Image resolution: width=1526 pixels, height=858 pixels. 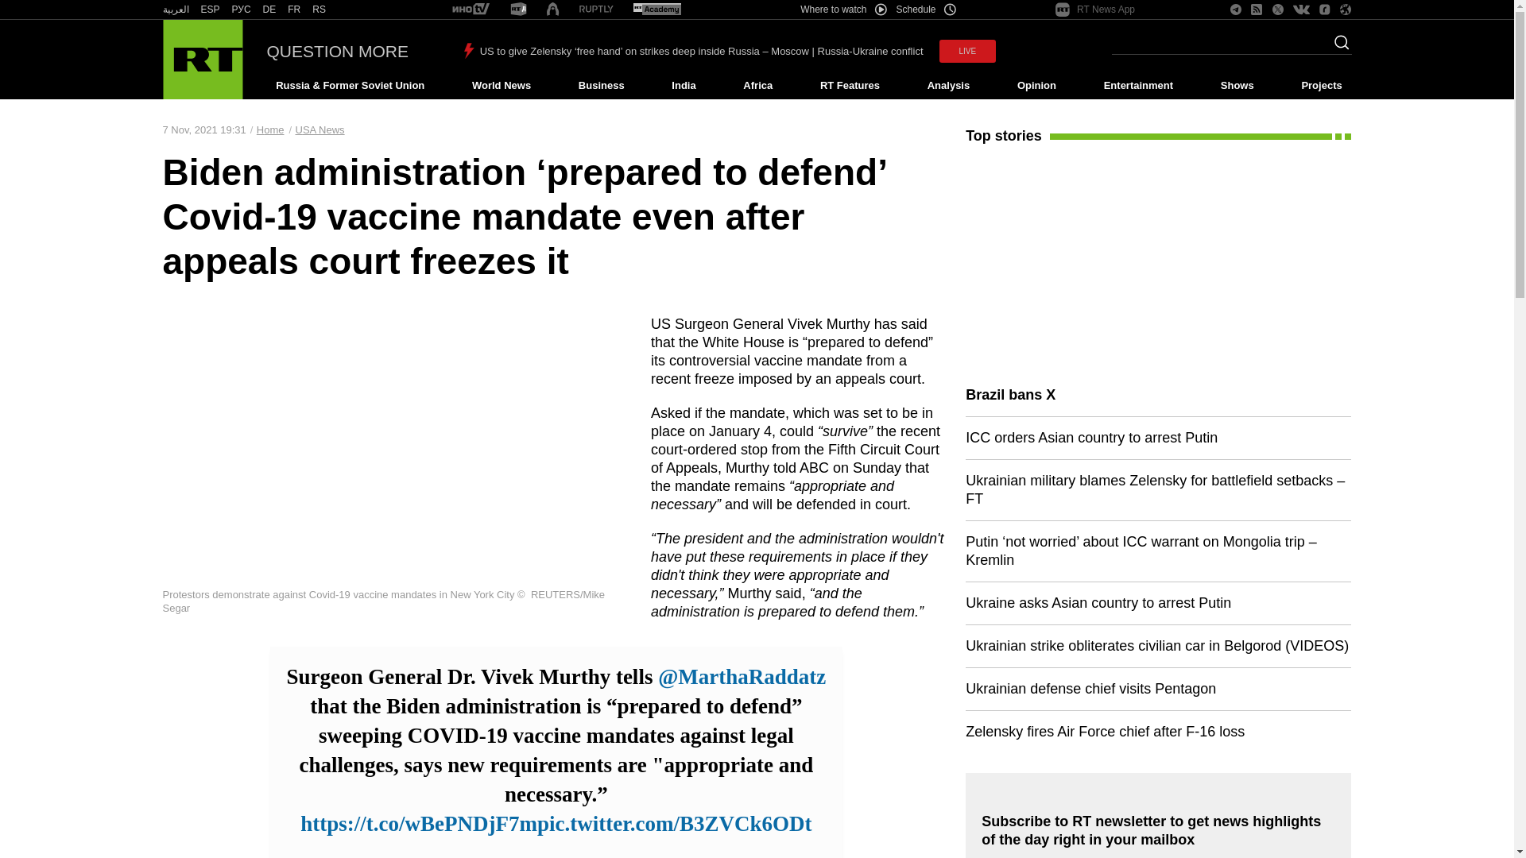 What do you see at coordinates (320, 10) in the screenshot?
I see `RT ` at bounding box center [320, 10].